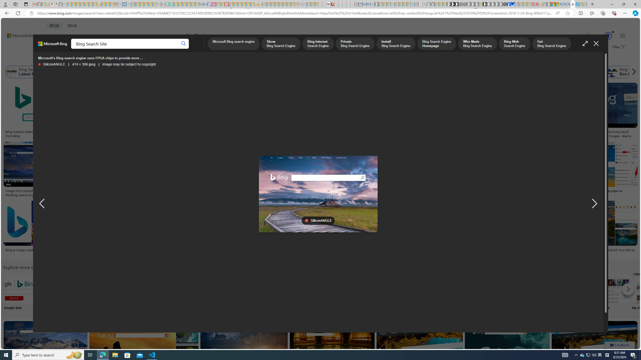 Image resolution: width=641 pixels, height=360 pixels. I want to click on Dropdown Menu, so click(199, 49).